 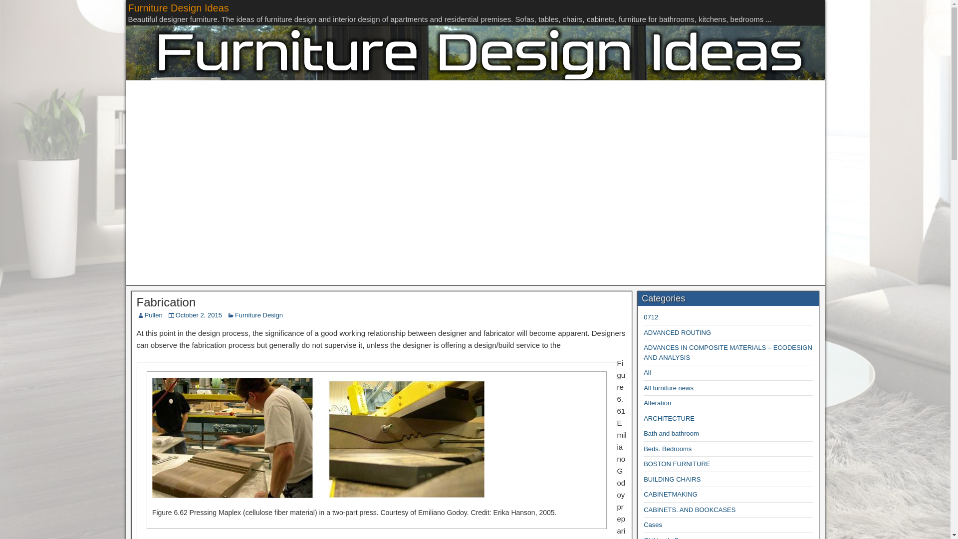 What do you see at coordinates (647, 372) in the screenshot?
I see `All` at bounding box center [647, 372].